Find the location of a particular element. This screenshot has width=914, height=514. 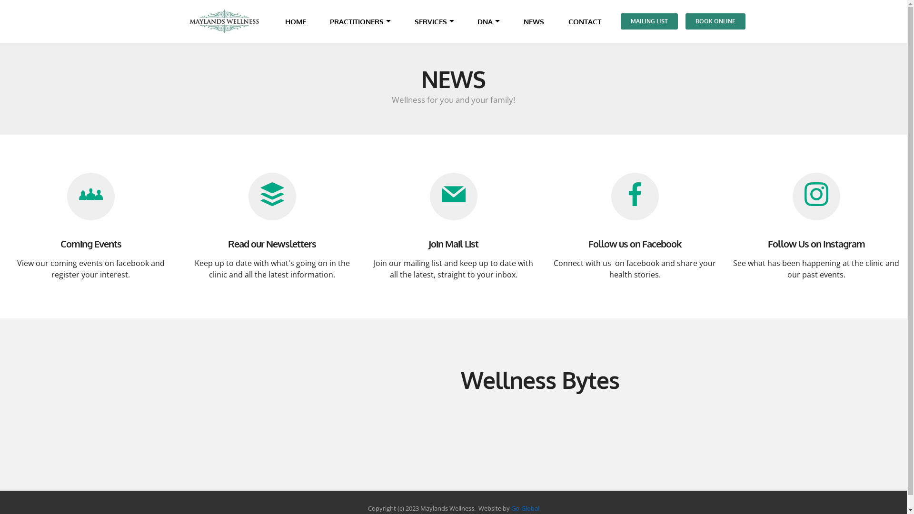

HOME is located at coordinates (295, 22).